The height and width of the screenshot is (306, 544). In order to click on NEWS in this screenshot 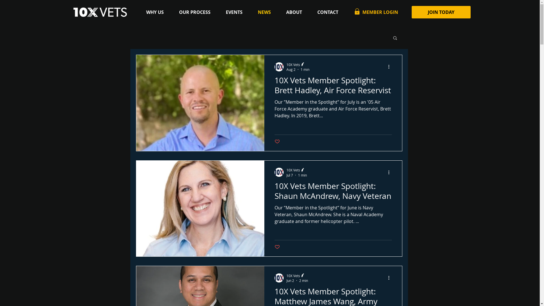, I will do `click(267, 12)`.